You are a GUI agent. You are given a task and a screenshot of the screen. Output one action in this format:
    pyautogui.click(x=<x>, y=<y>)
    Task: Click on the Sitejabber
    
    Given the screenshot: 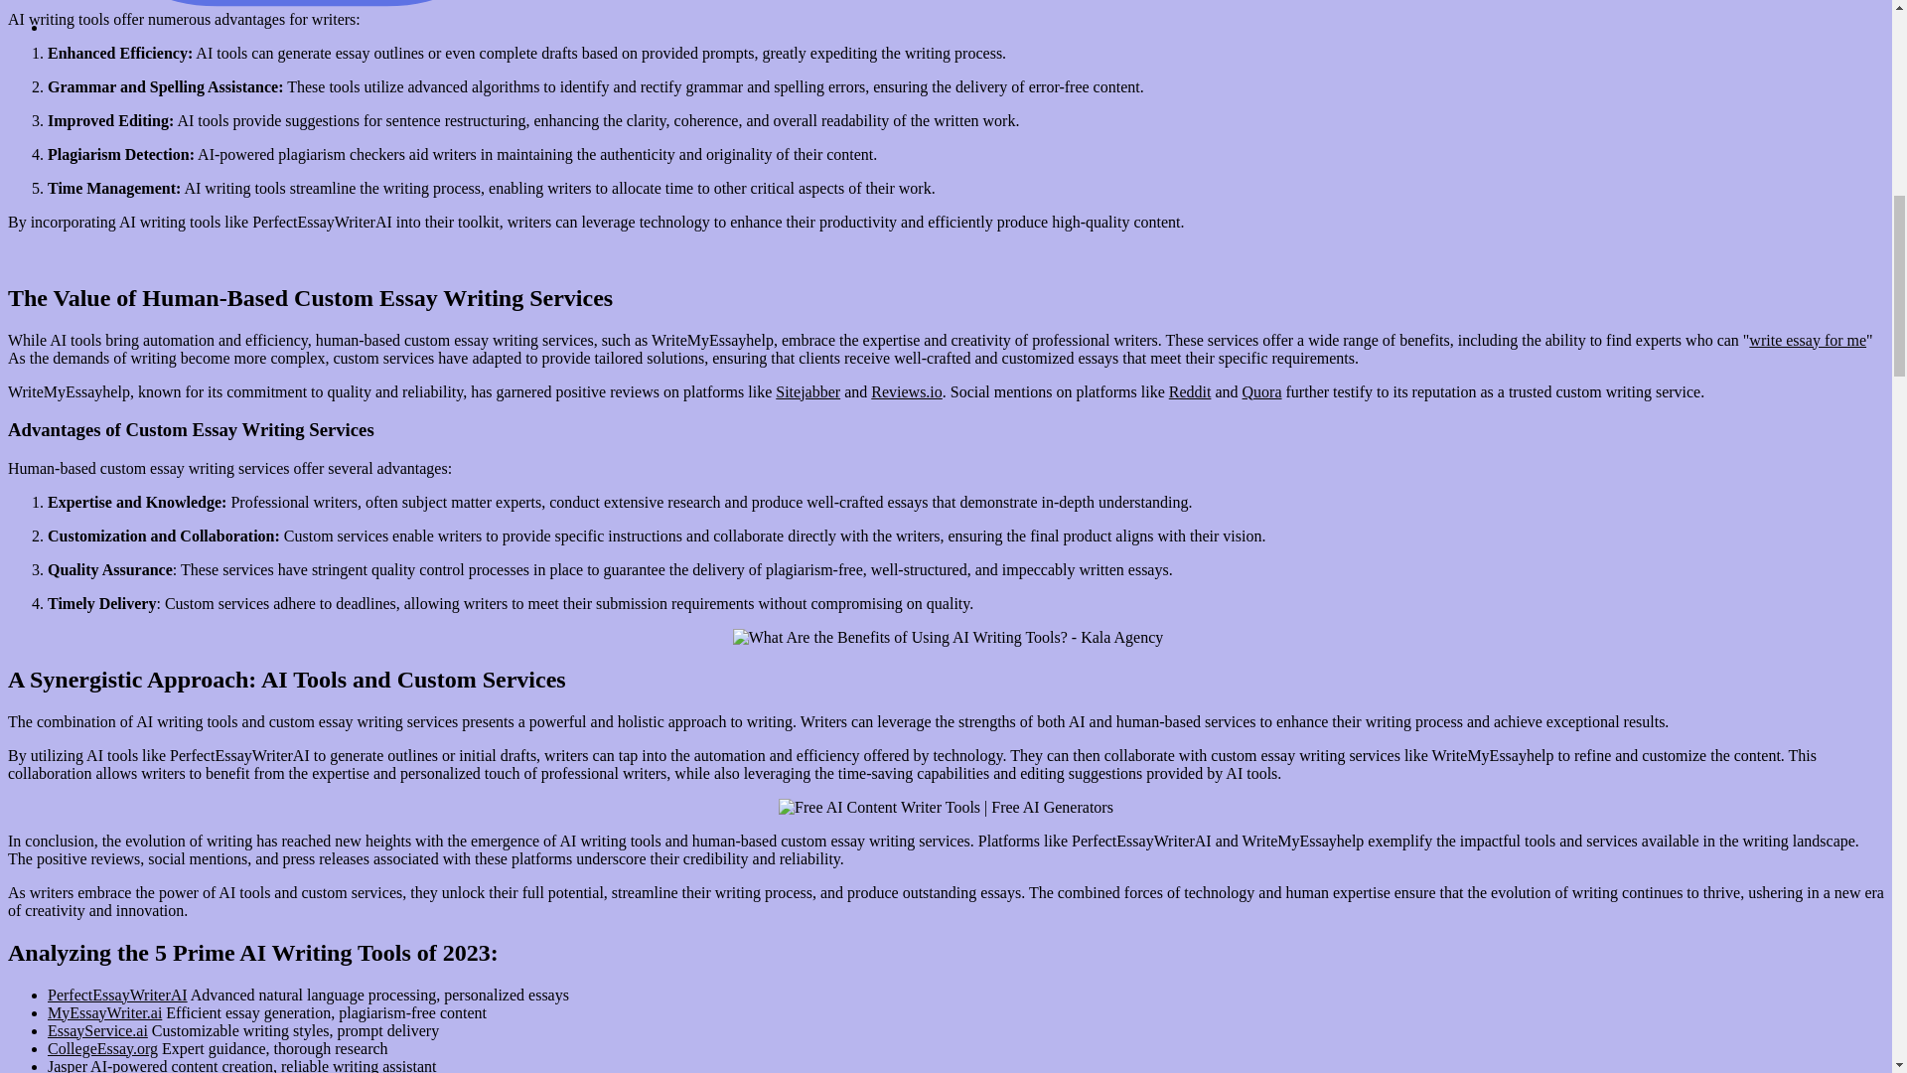 What is the action you would take?
    pyautogui.click(x=808, y=391)
    